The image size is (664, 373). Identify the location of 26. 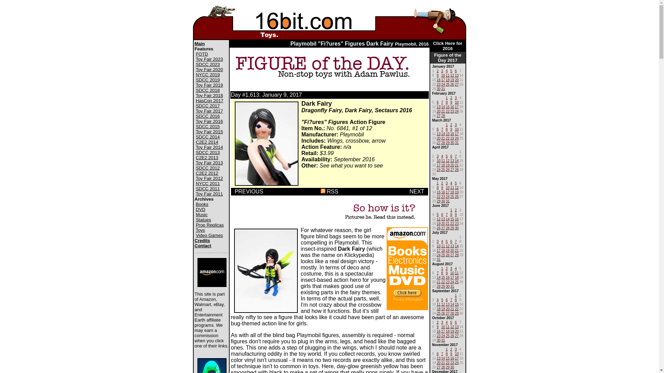
(448, 169).